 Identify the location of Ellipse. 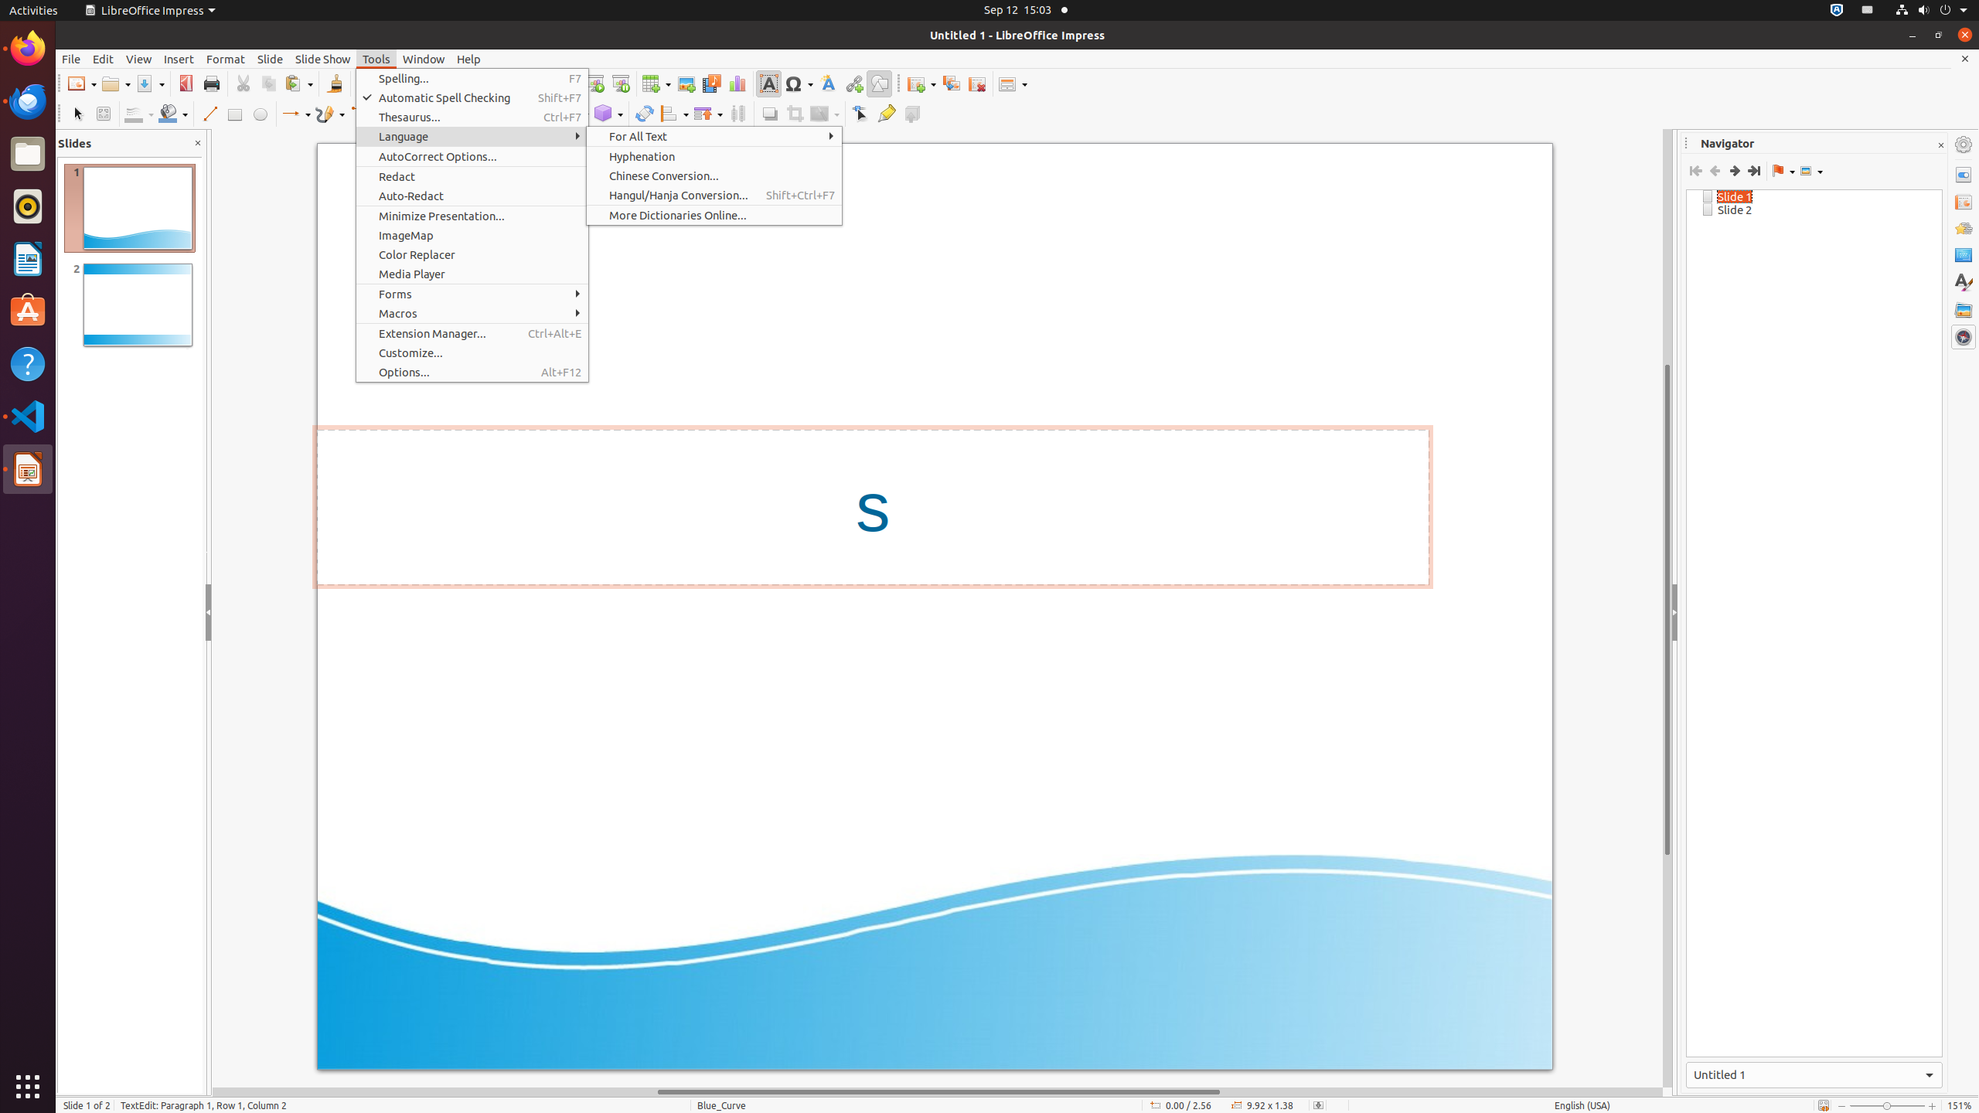
(260, 114).